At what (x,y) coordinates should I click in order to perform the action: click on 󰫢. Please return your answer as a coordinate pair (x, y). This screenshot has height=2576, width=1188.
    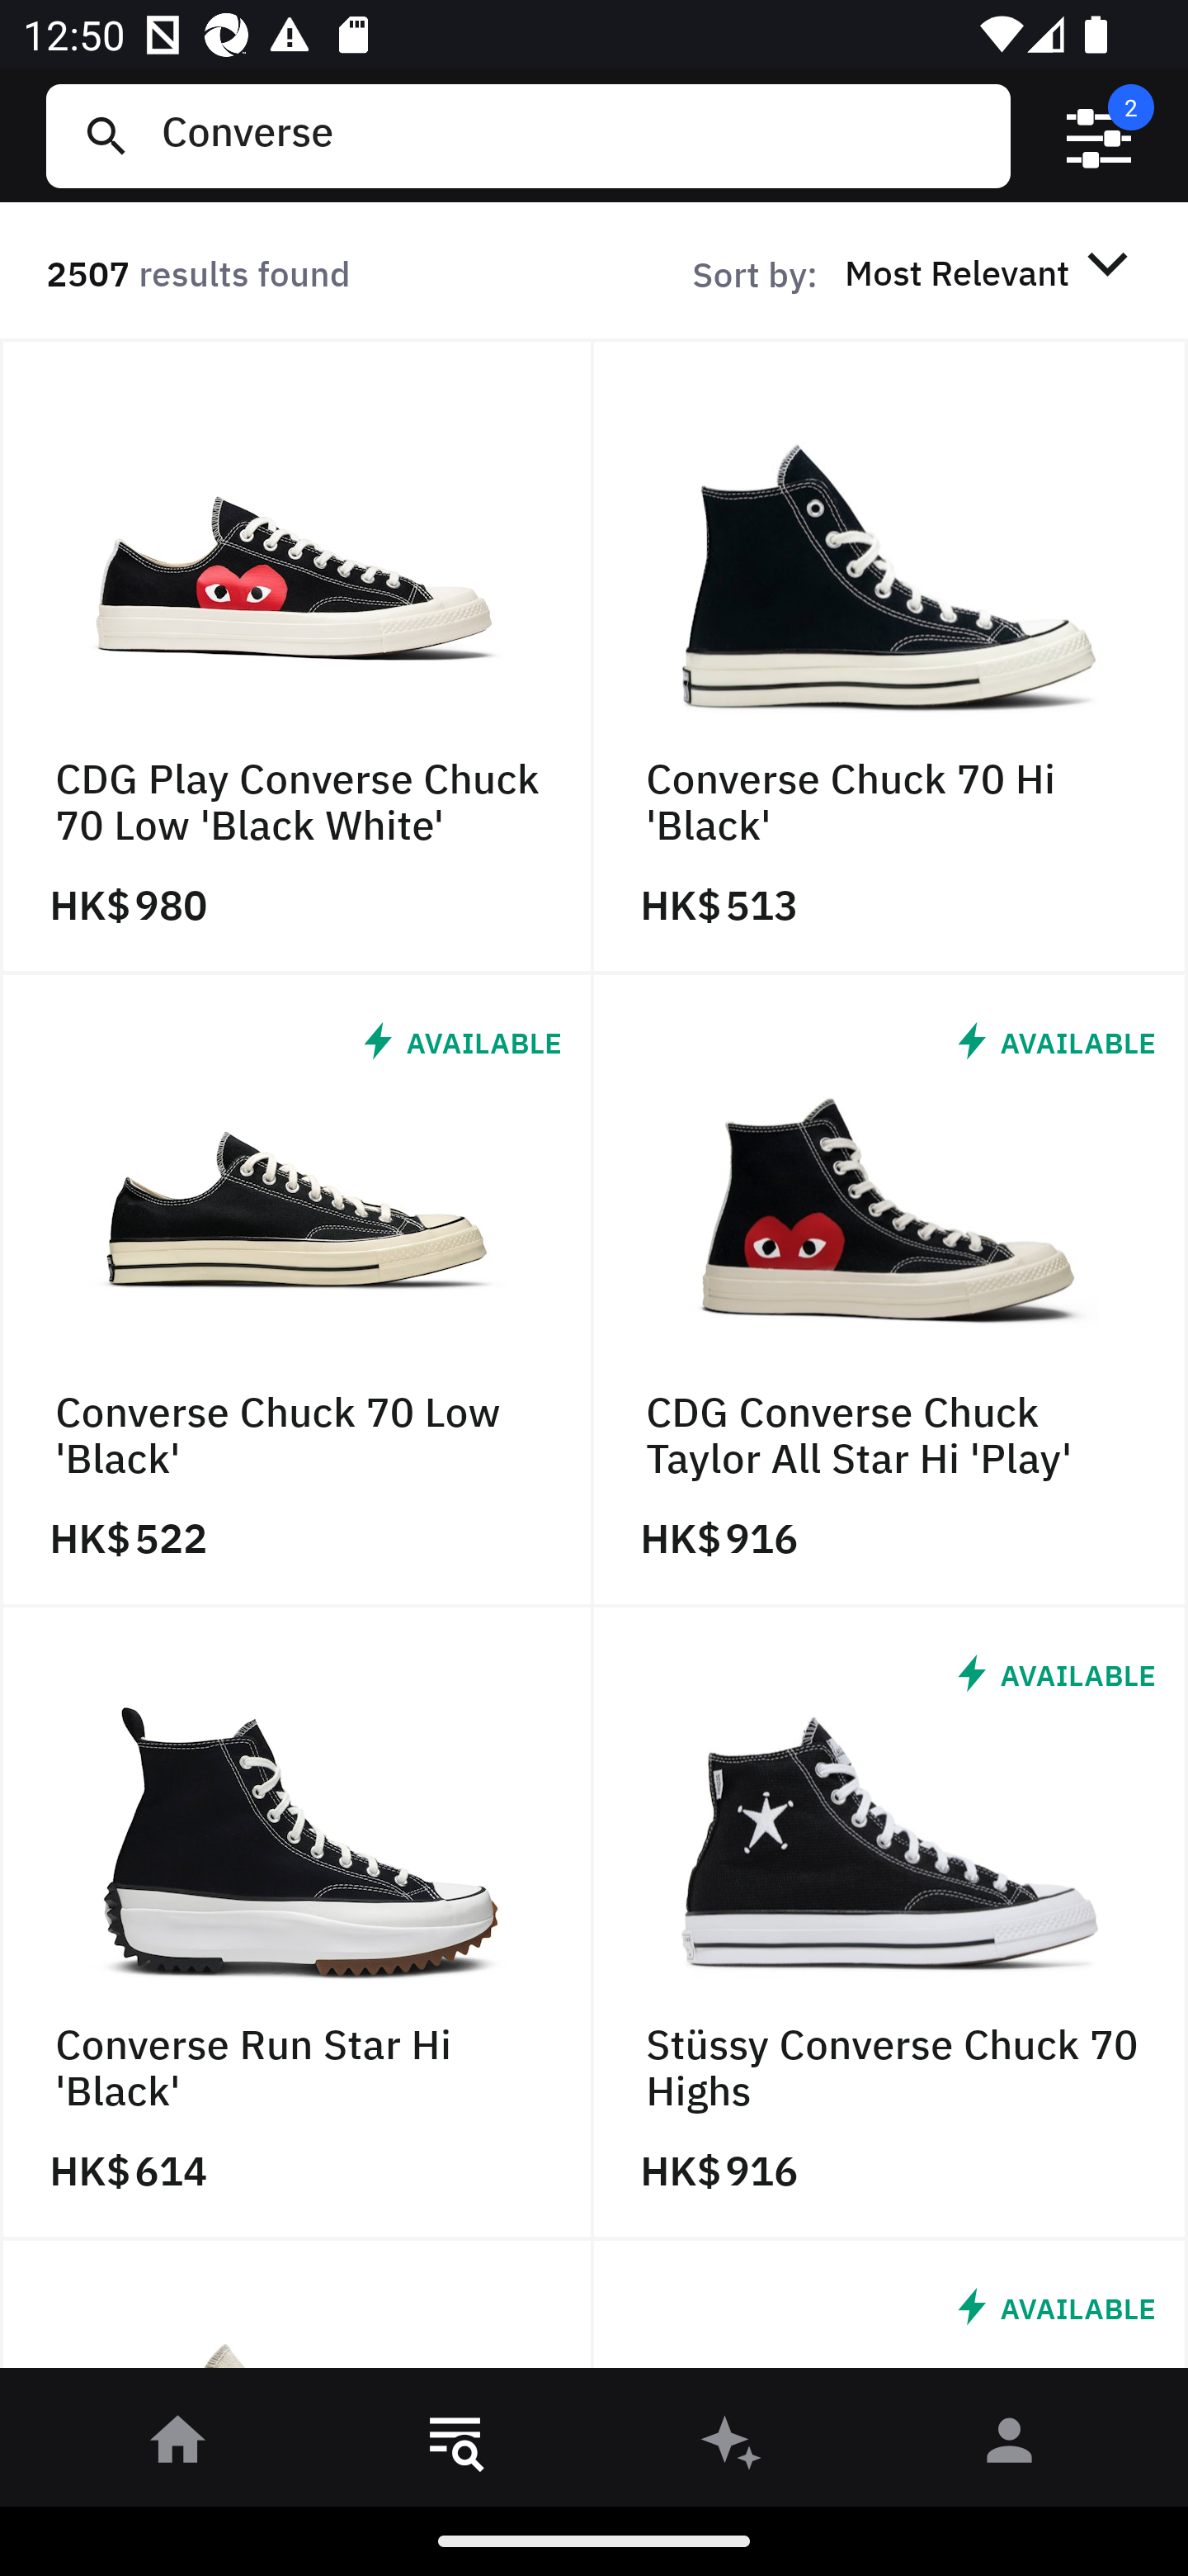
    Looking at the image, I should click on (733, 2446).